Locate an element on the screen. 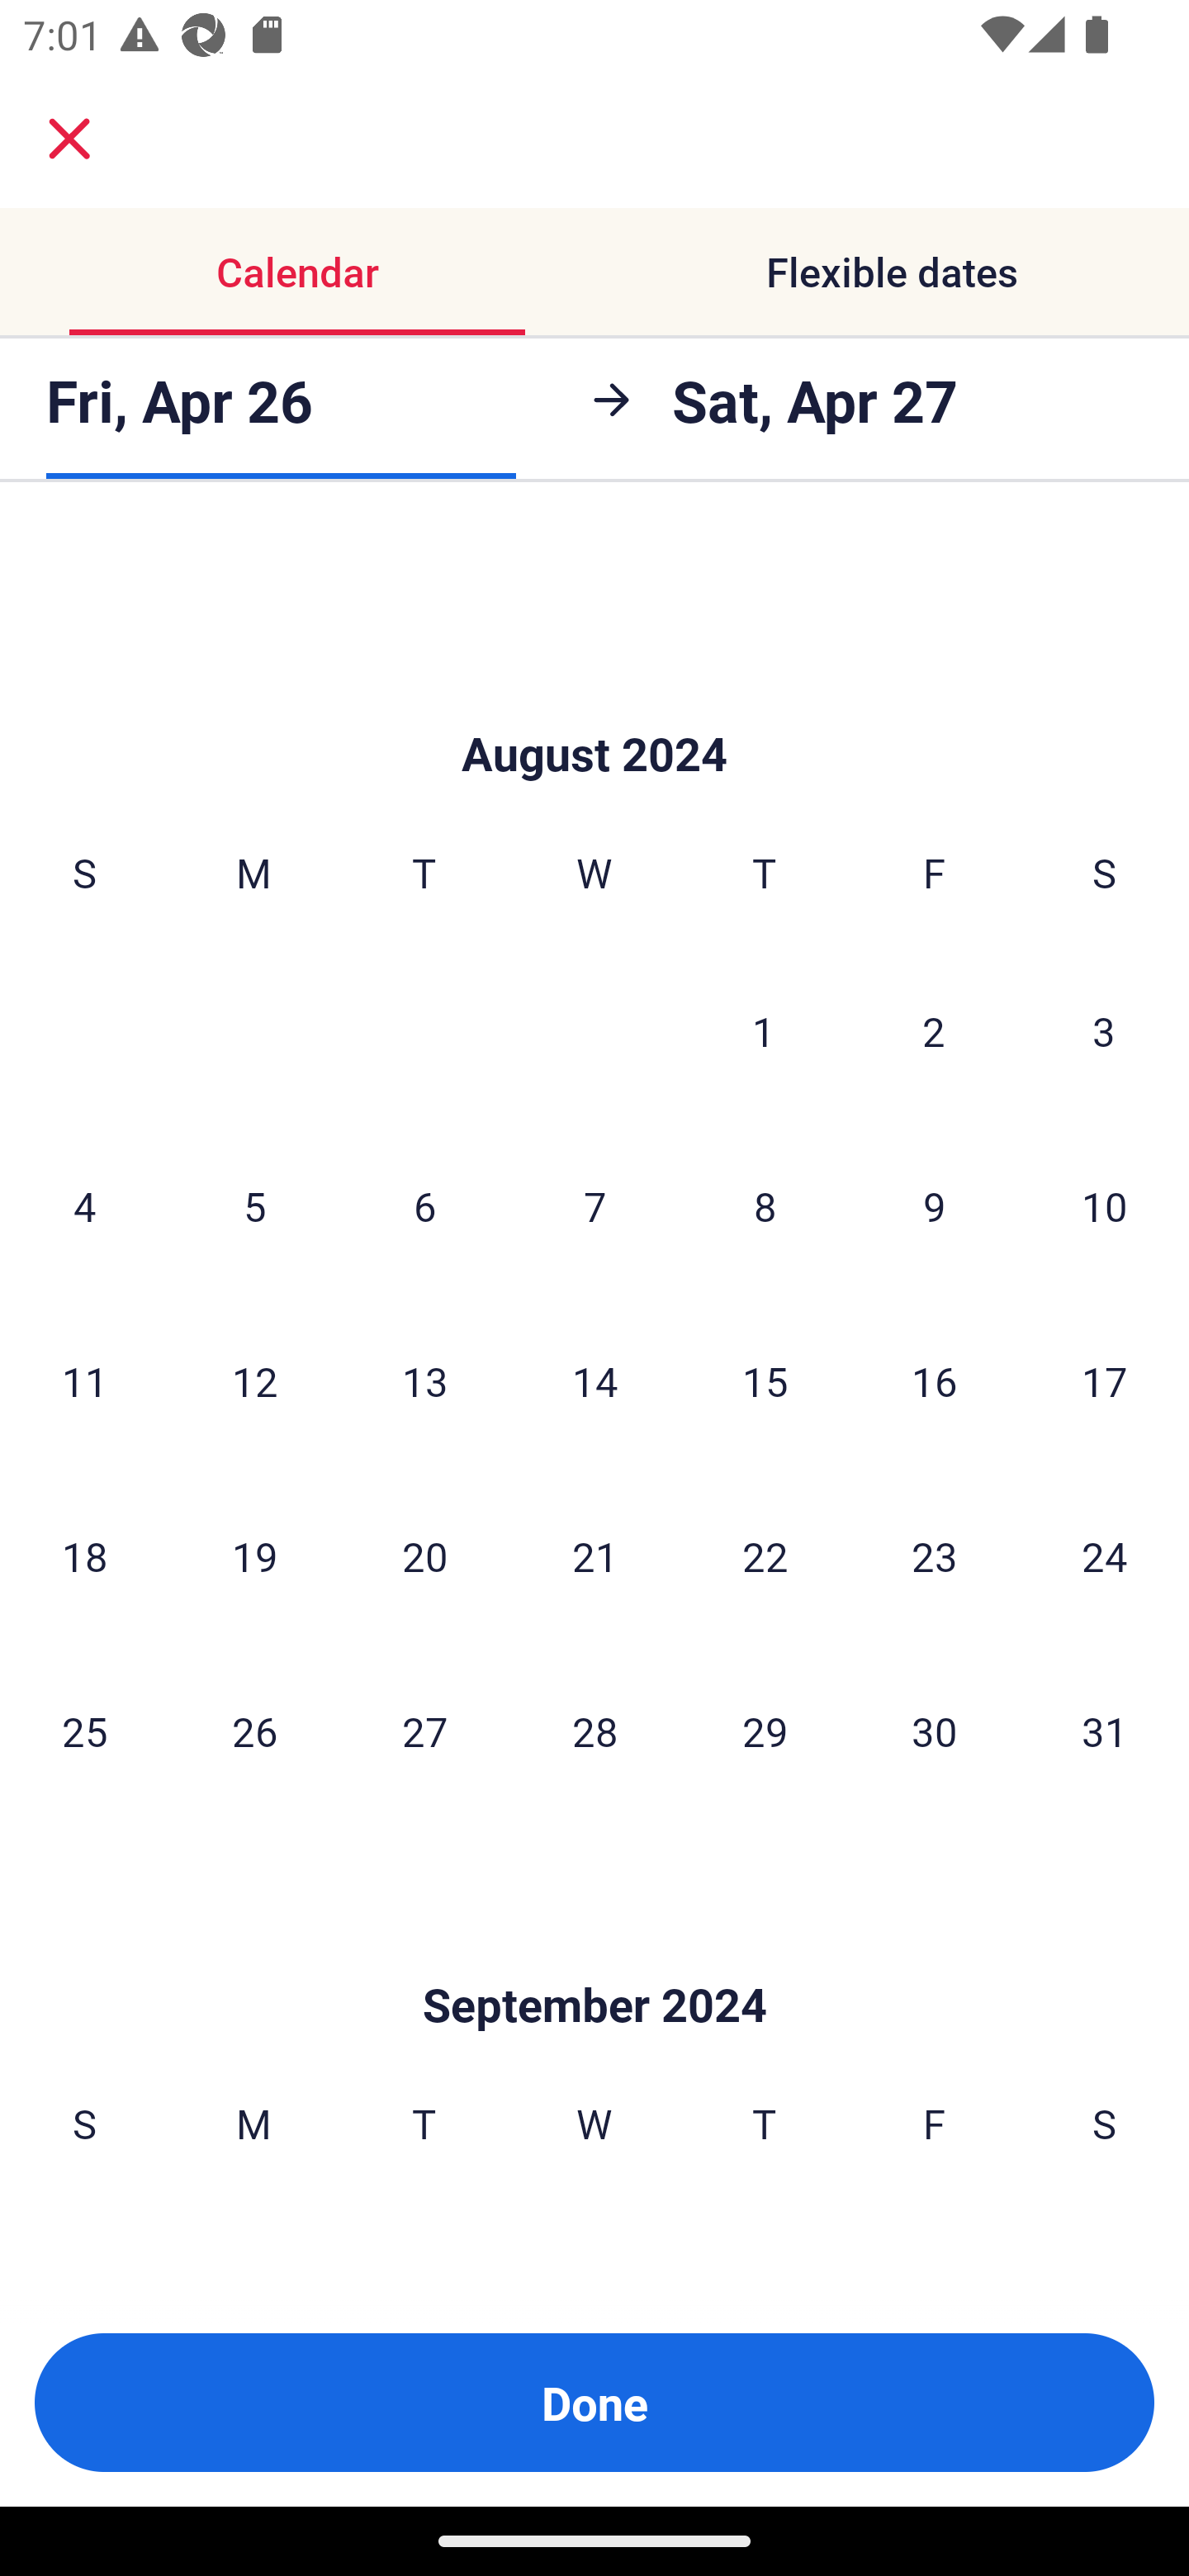  Flexible dates is located at coordinates (892, 271).